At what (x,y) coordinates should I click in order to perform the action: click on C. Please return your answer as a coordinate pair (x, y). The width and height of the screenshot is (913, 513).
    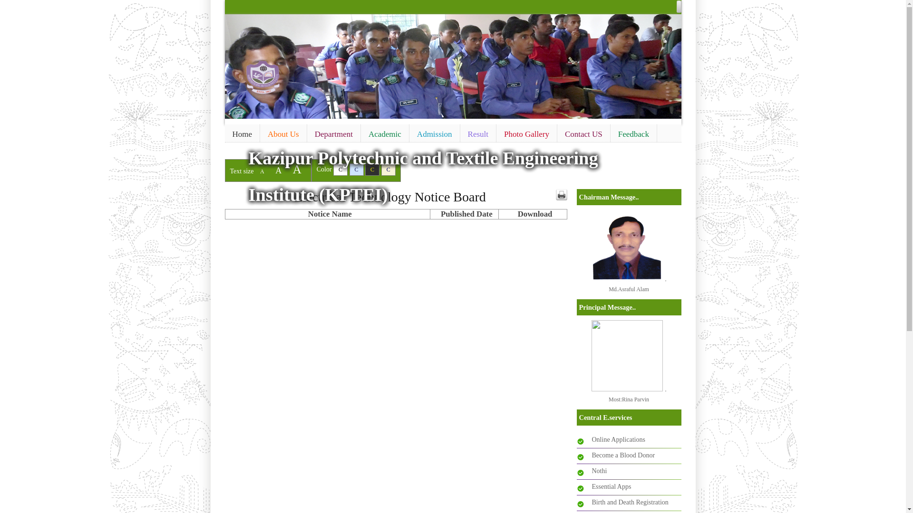
    Looking at the image, I should click on (340, 170).